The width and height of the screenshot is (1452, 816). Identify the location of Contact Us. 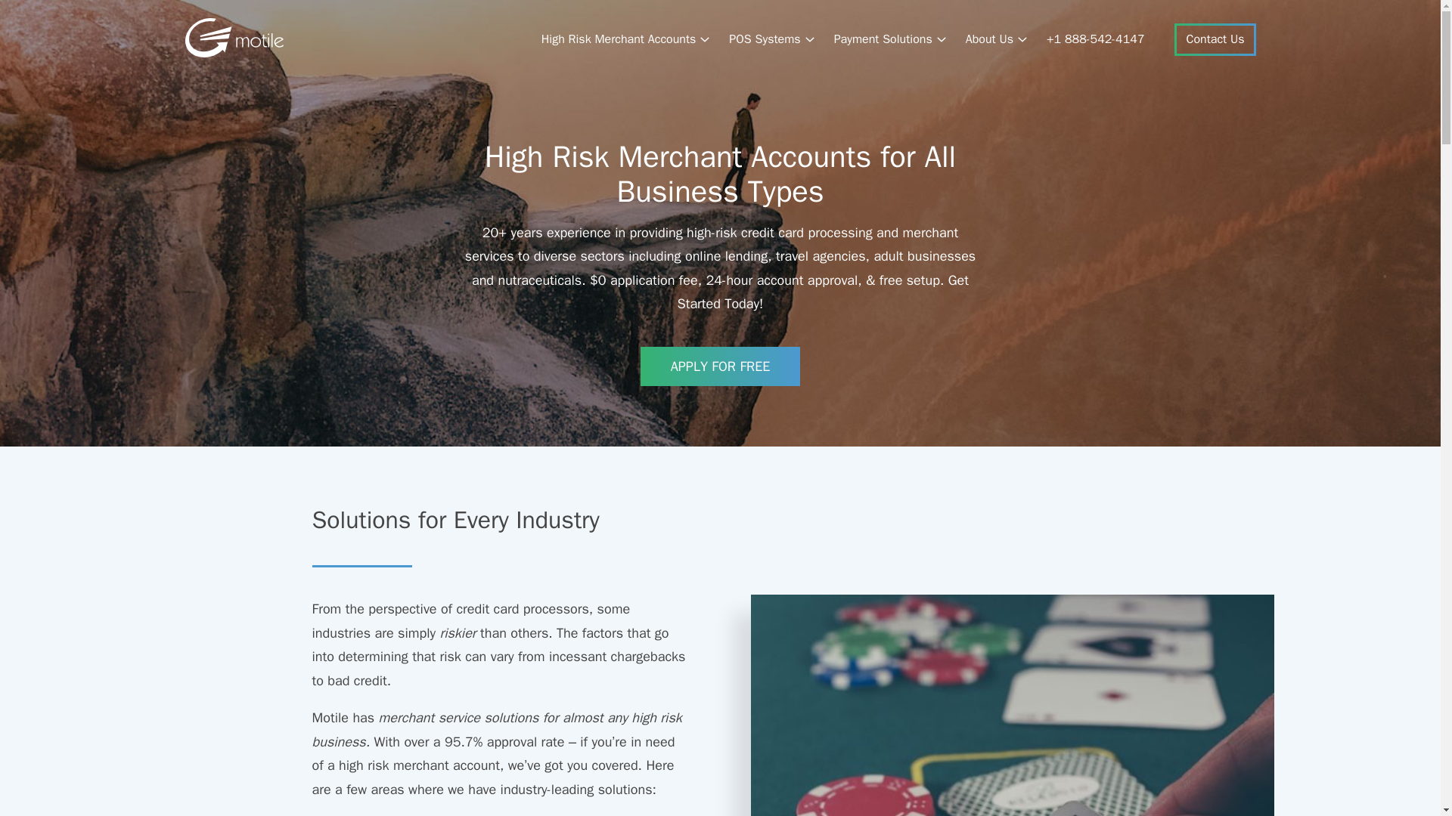
(1215, 39).